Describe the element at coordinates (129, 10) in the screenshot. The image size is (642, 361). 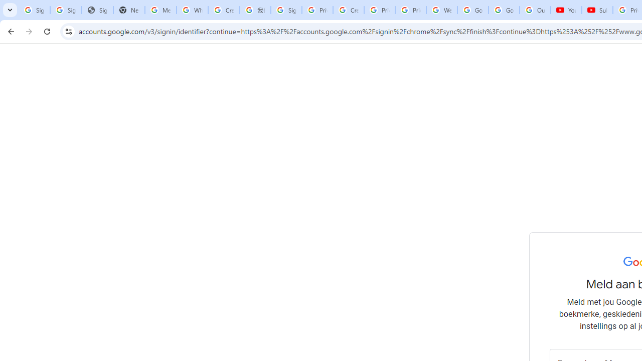
I see `New Tab` at that location.